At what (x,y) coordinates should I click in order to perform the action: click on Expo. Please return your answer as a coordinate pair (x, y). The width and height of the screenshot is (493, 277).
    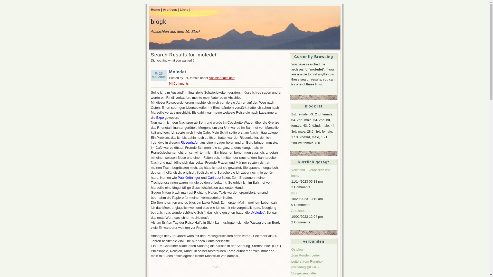
    Looking at the image, I should click on (160, 117).